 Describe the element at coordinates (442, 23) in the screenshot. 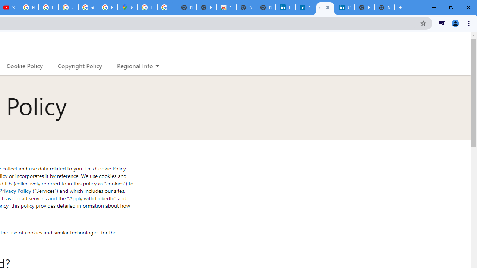

I see `Control your music, videos, and more` at that location.